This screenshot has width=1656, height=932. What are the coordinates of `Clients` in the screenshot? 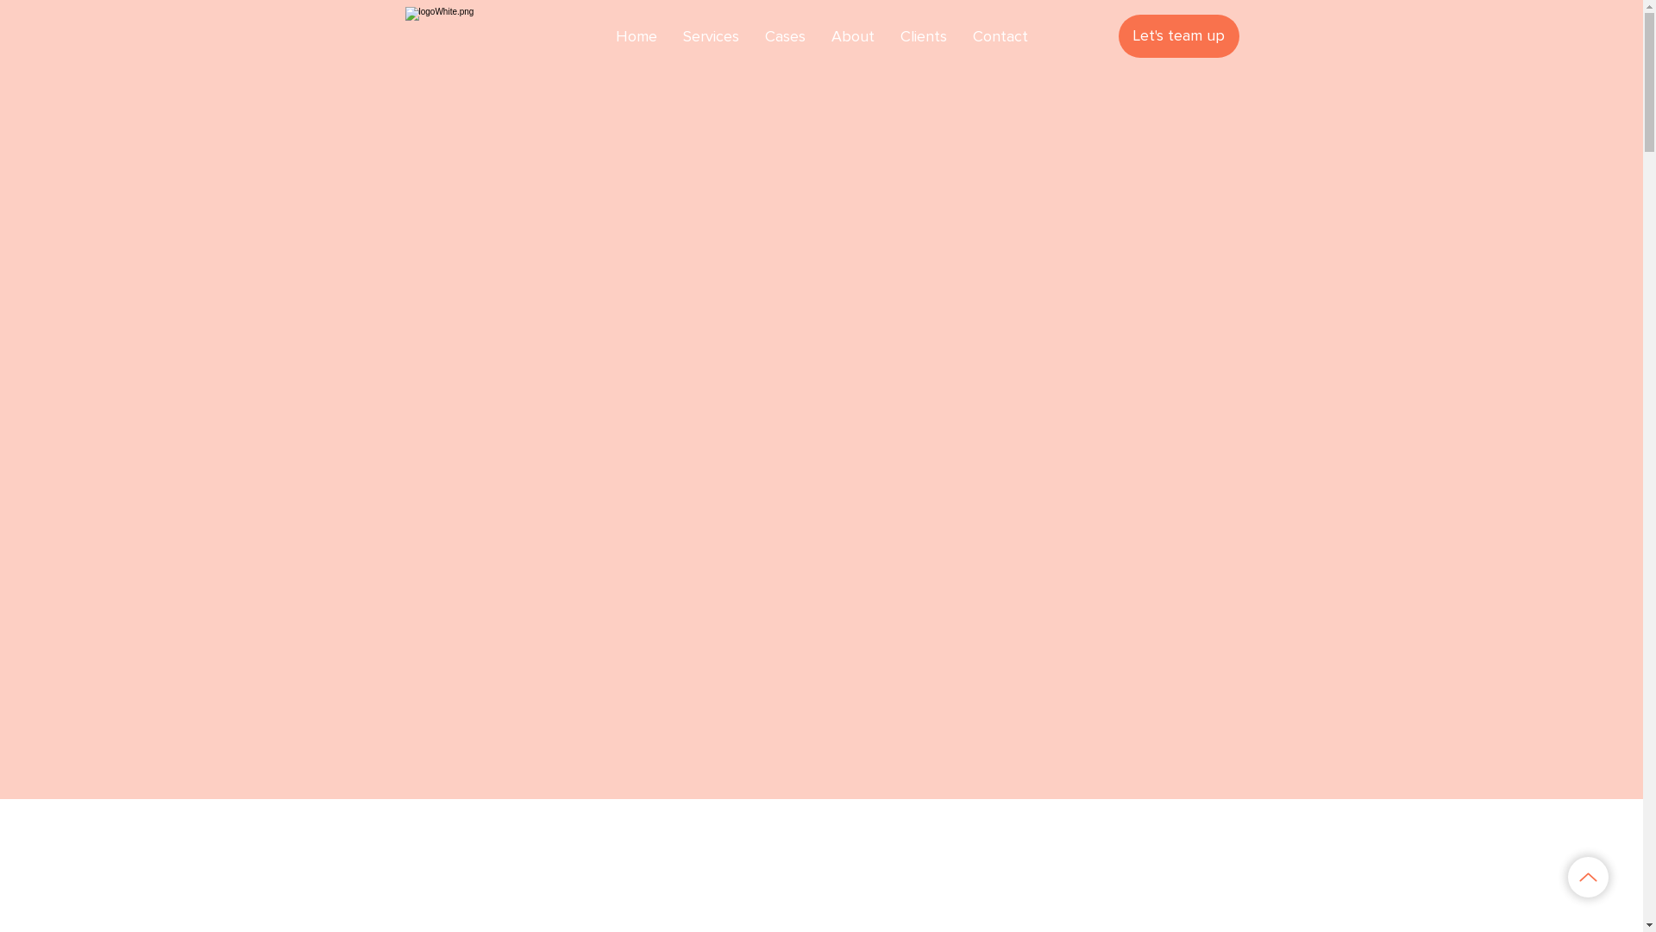 It's located at (923, 36).